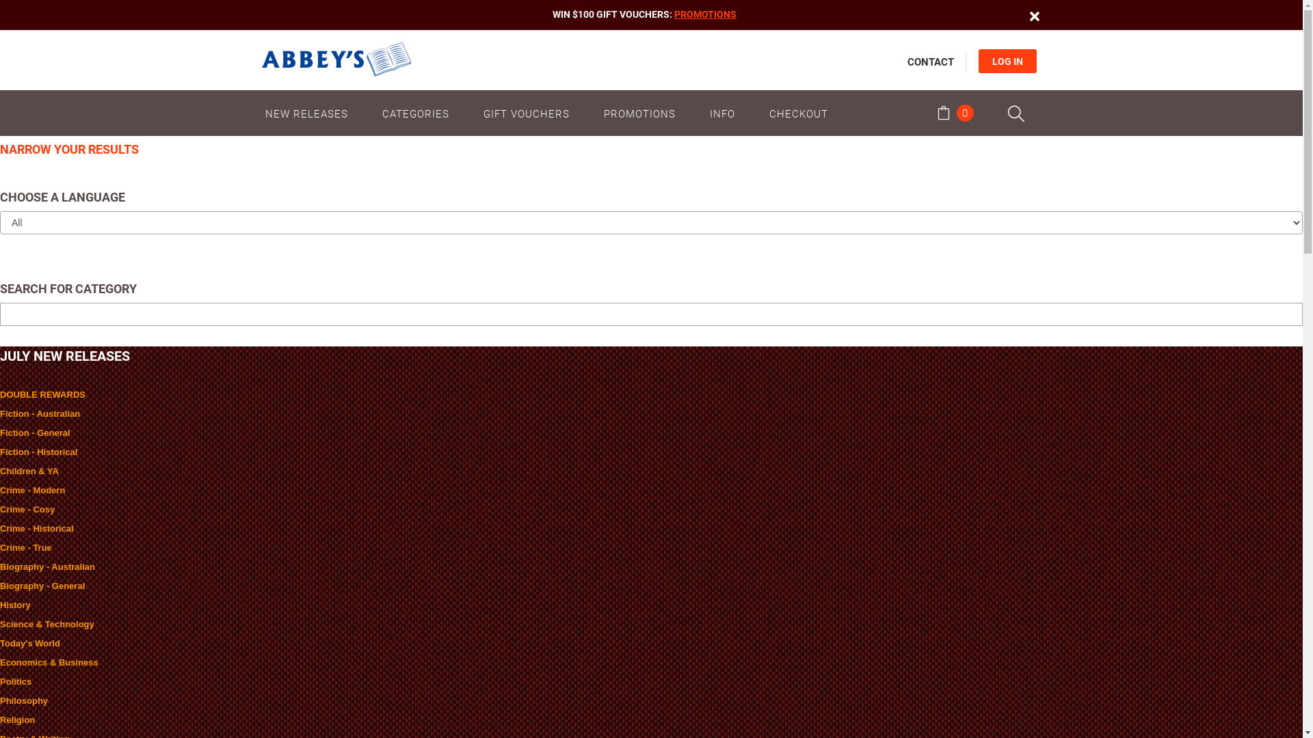 The width and height of the screenshot is (1313, 738). I want to click on Crime - Historical, so click(37, 529).